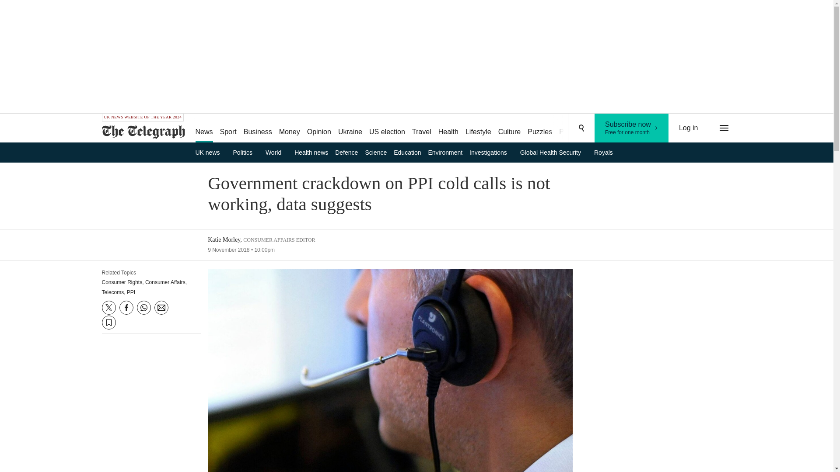  Describe the element at coordinates (350, 128) in the screenshot. I see `Ukraine` at that location.